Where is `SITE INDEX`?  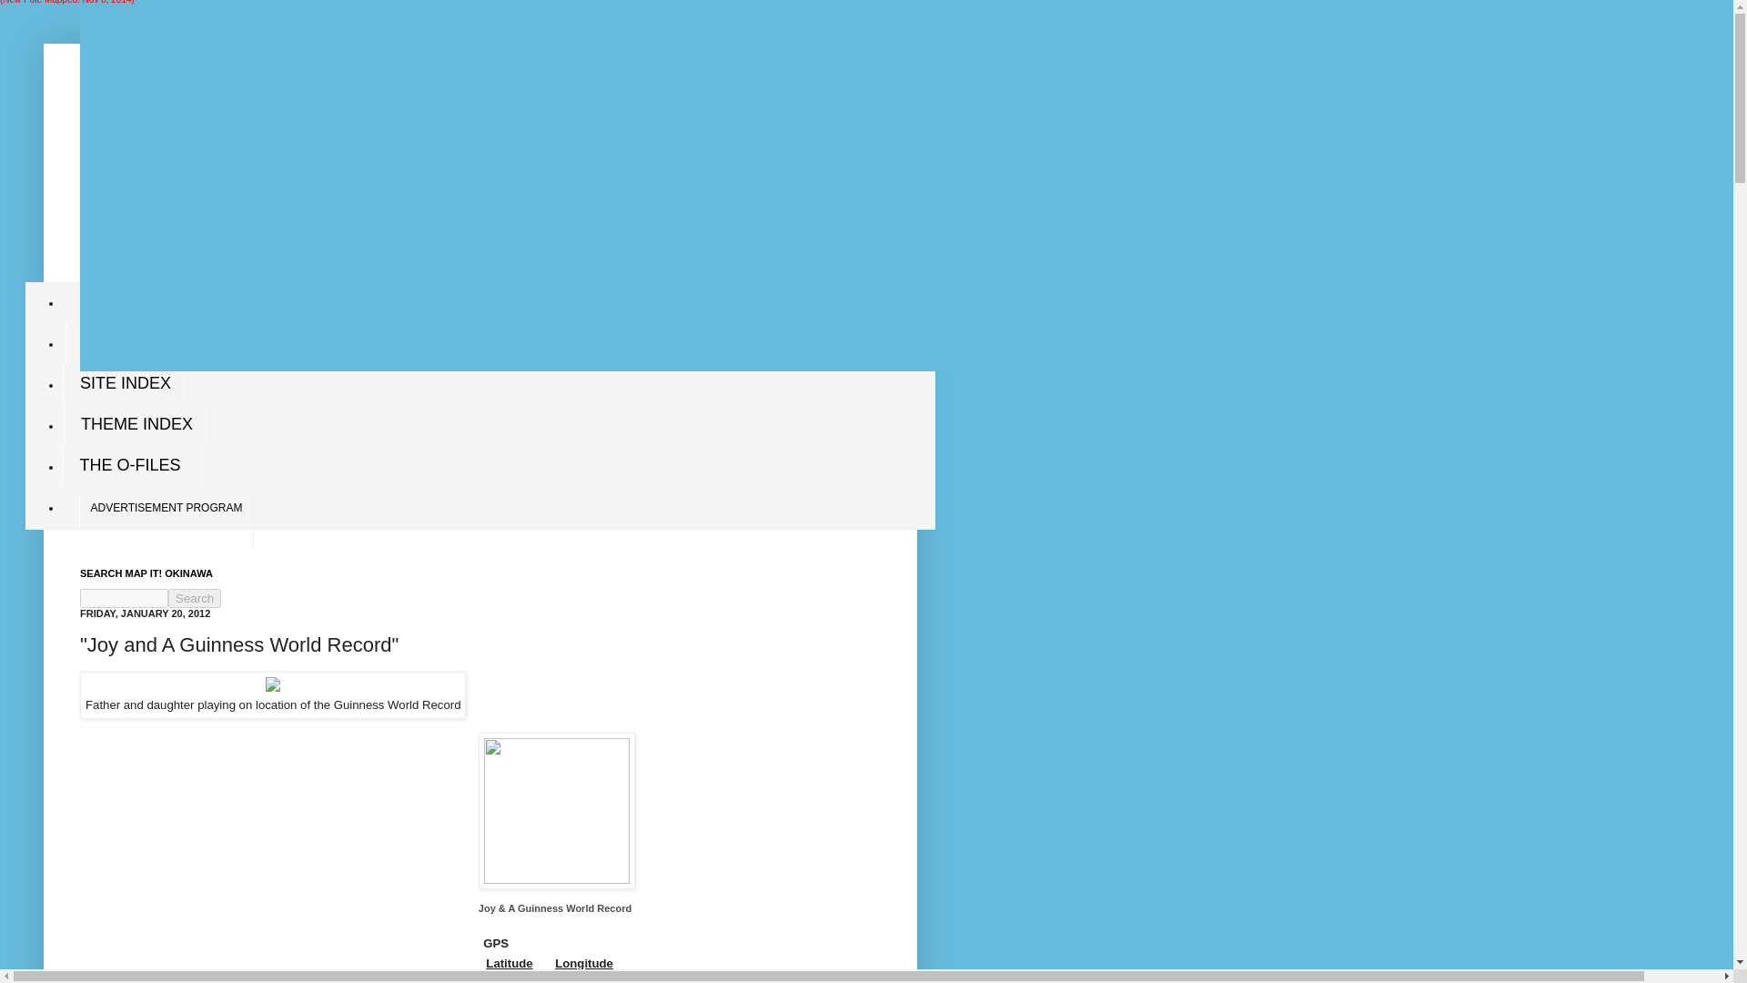 SITE INDEX is located at coordinates (126, 384).